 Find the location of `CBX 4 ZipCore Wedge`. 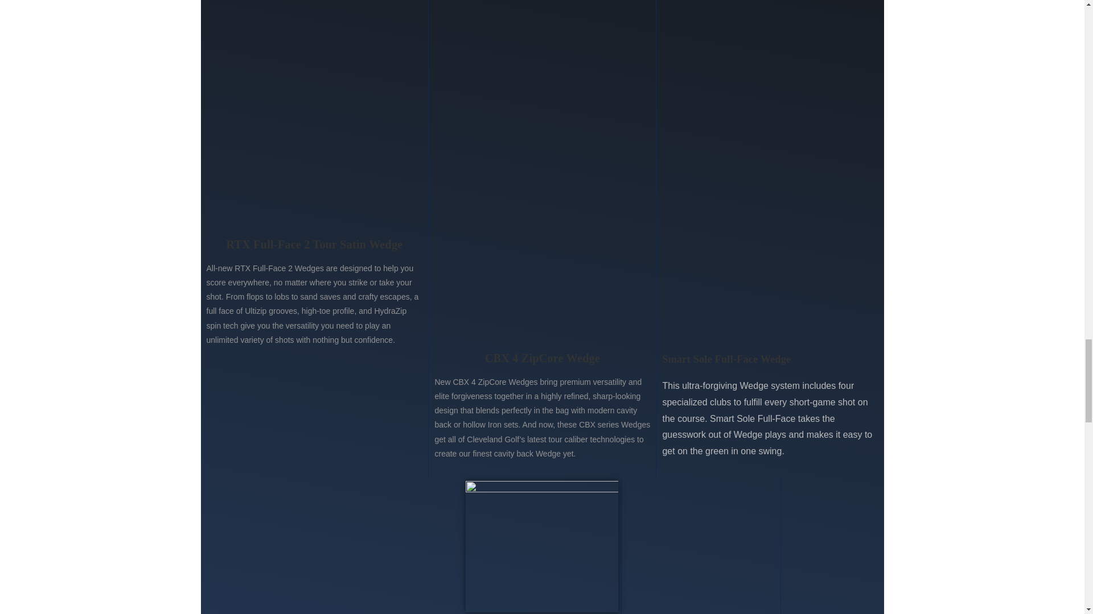

CBX 4 ZipCore Wedge is located at coordinates (543, 358).